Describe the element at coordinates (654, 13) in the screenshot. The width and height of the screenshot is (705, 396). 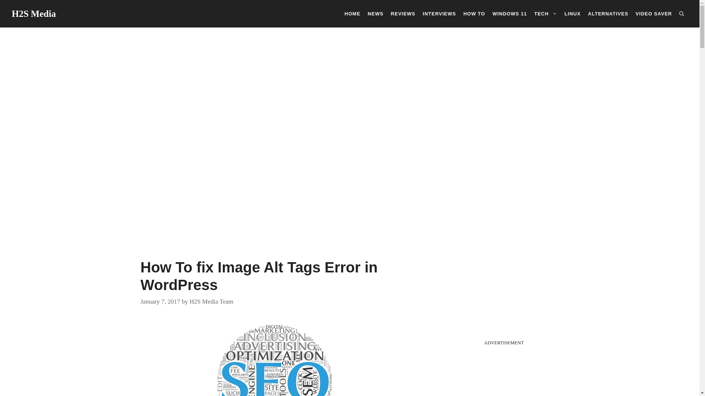
I see `VIDEO SAVER` at that location.